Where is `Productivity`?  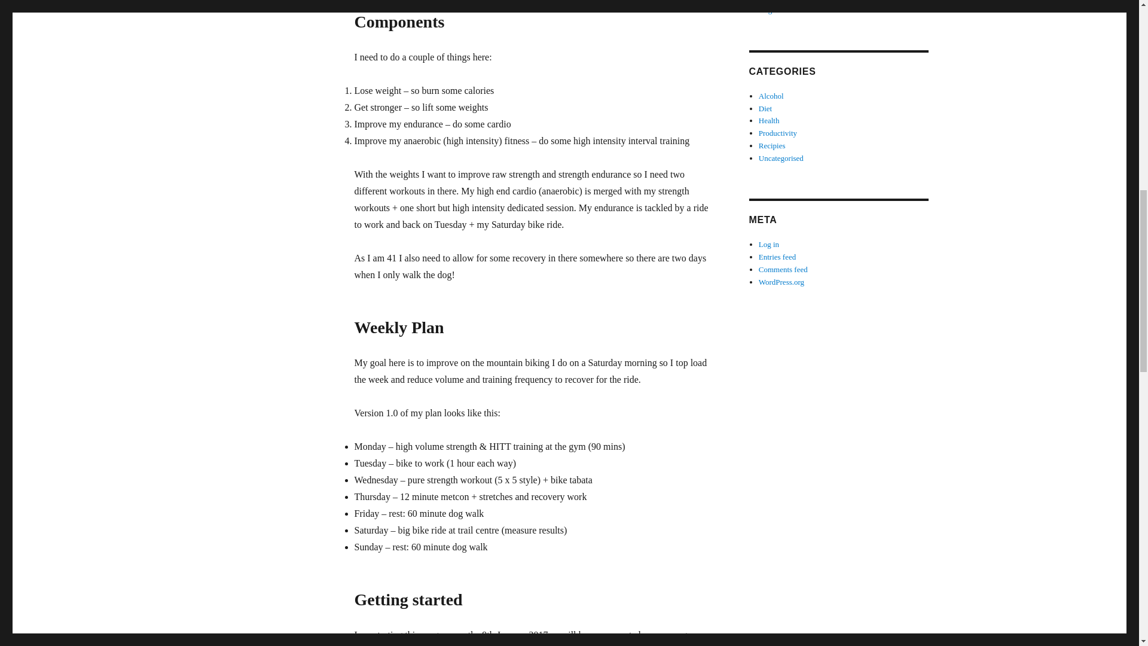
Productivity is located at coordinates (777, 133).